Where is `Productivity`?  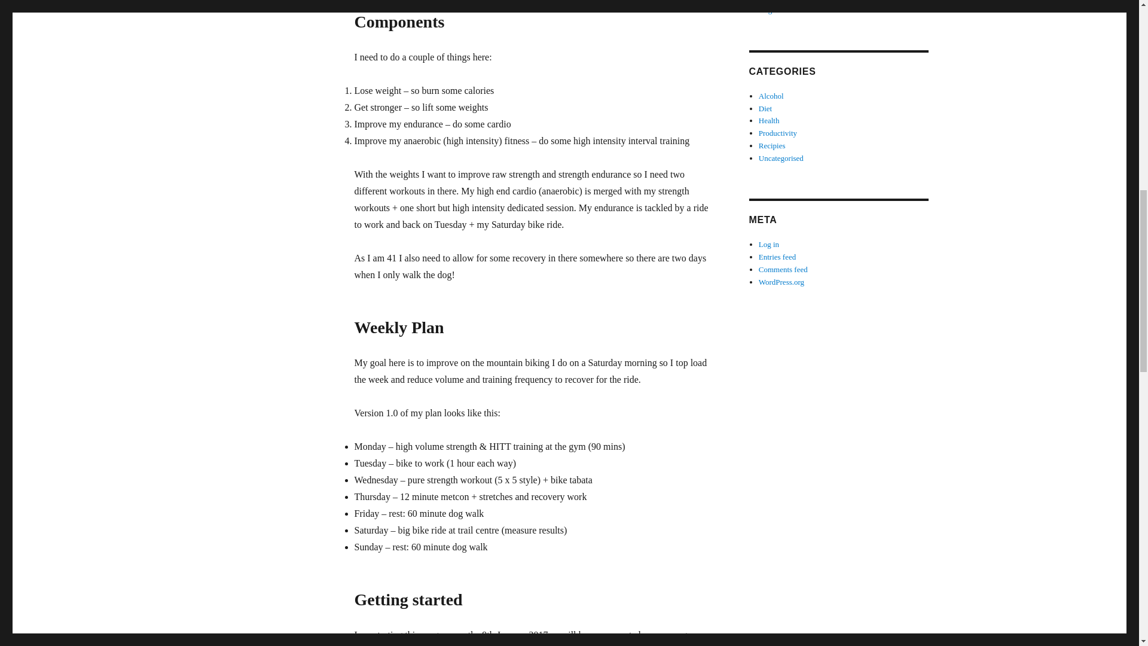
Productivity is located at coordinates (777, 133).